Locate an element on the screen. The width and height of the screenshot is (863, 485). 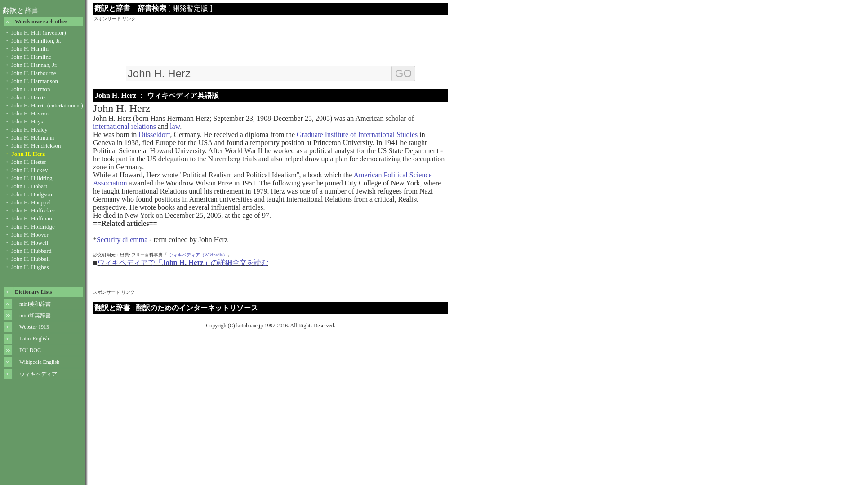
Graduate Institute of International Studies is located at coordinates (357, 134).